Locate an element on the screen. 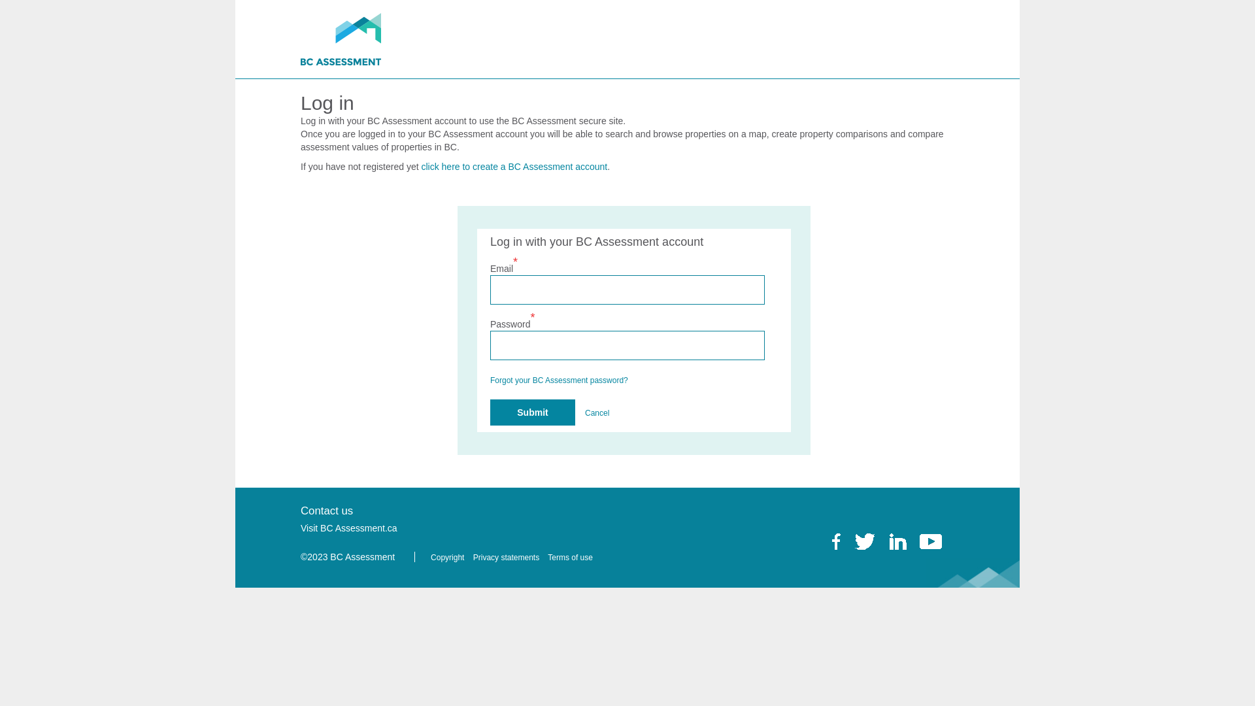 Image resolution: width=1255 pixels, height=706 pixels. Contact us is located at coordinates (330, 511).